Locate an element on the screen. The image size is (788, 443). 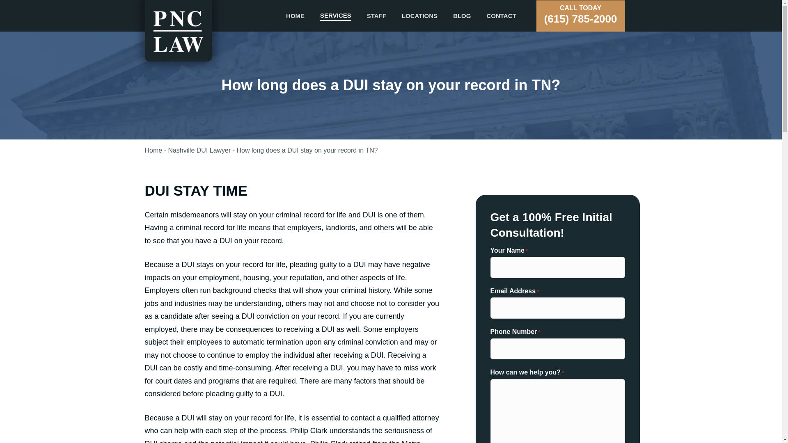
HOME is located at coordinates (295, 16).